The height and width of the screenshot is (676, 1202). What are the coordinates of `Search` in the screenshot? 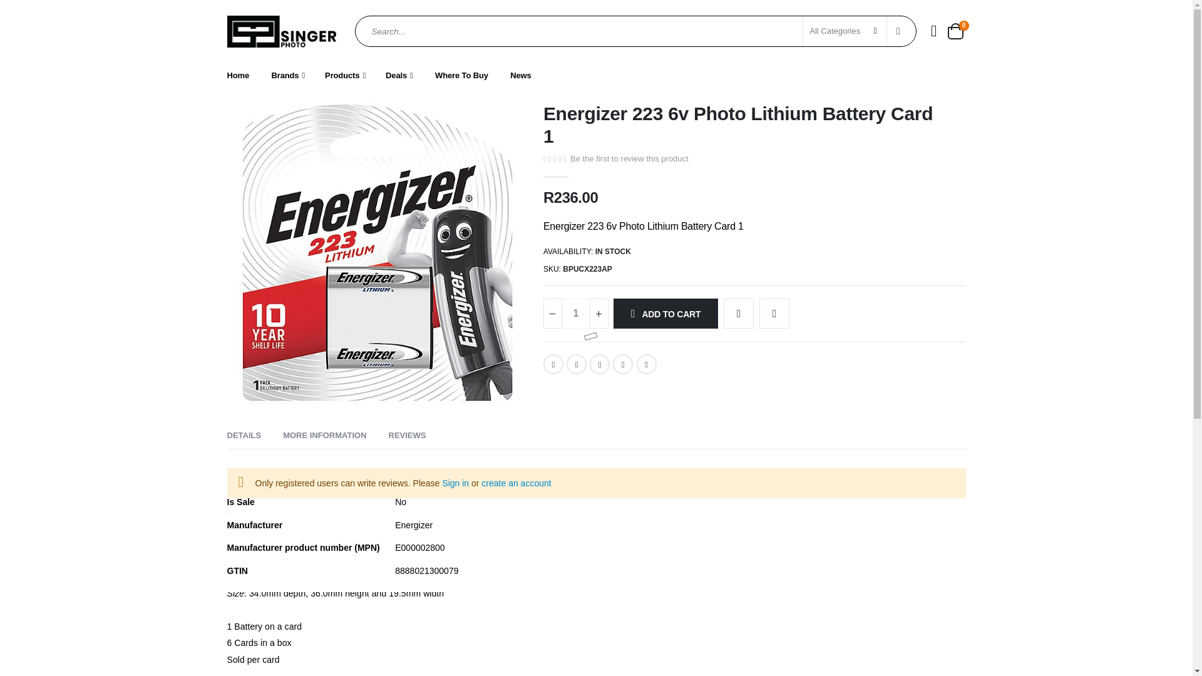 It's located at (248, 76).